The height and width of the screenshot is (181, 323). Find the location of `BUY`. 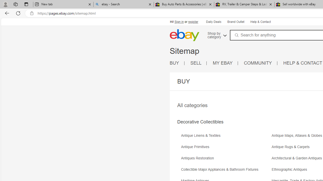

BUY is located at coordinates (174, 63).